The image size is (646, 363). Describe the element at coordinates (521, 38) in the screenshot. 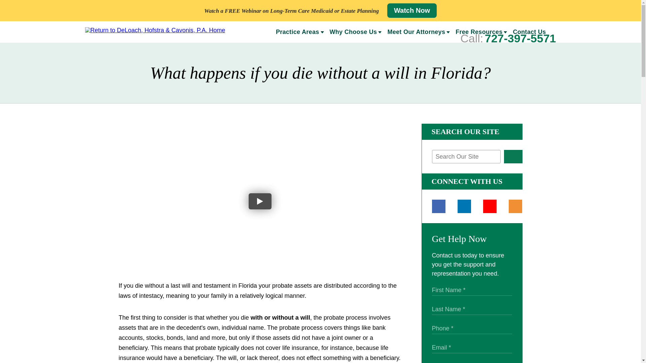

I see `727-397-5571` at that location.